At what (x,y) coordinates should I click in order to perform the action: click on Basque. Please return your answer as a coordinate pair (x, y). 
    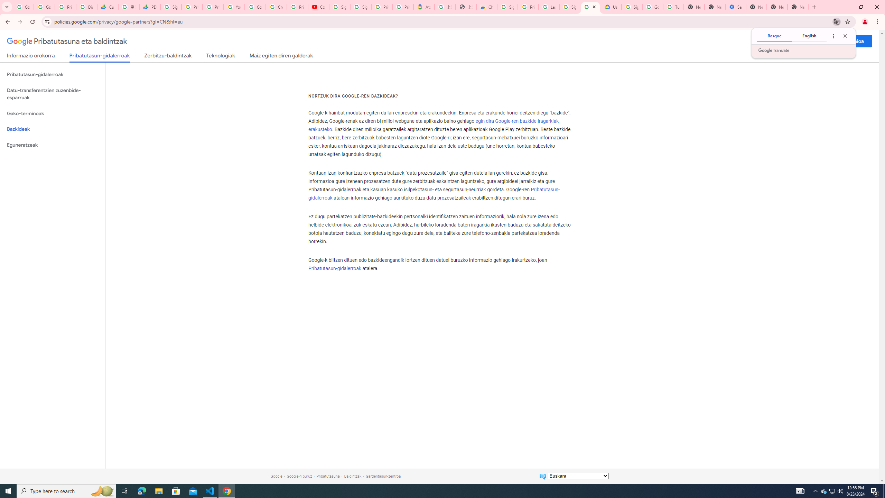
    Looking at the image, I should click on (774, 36).